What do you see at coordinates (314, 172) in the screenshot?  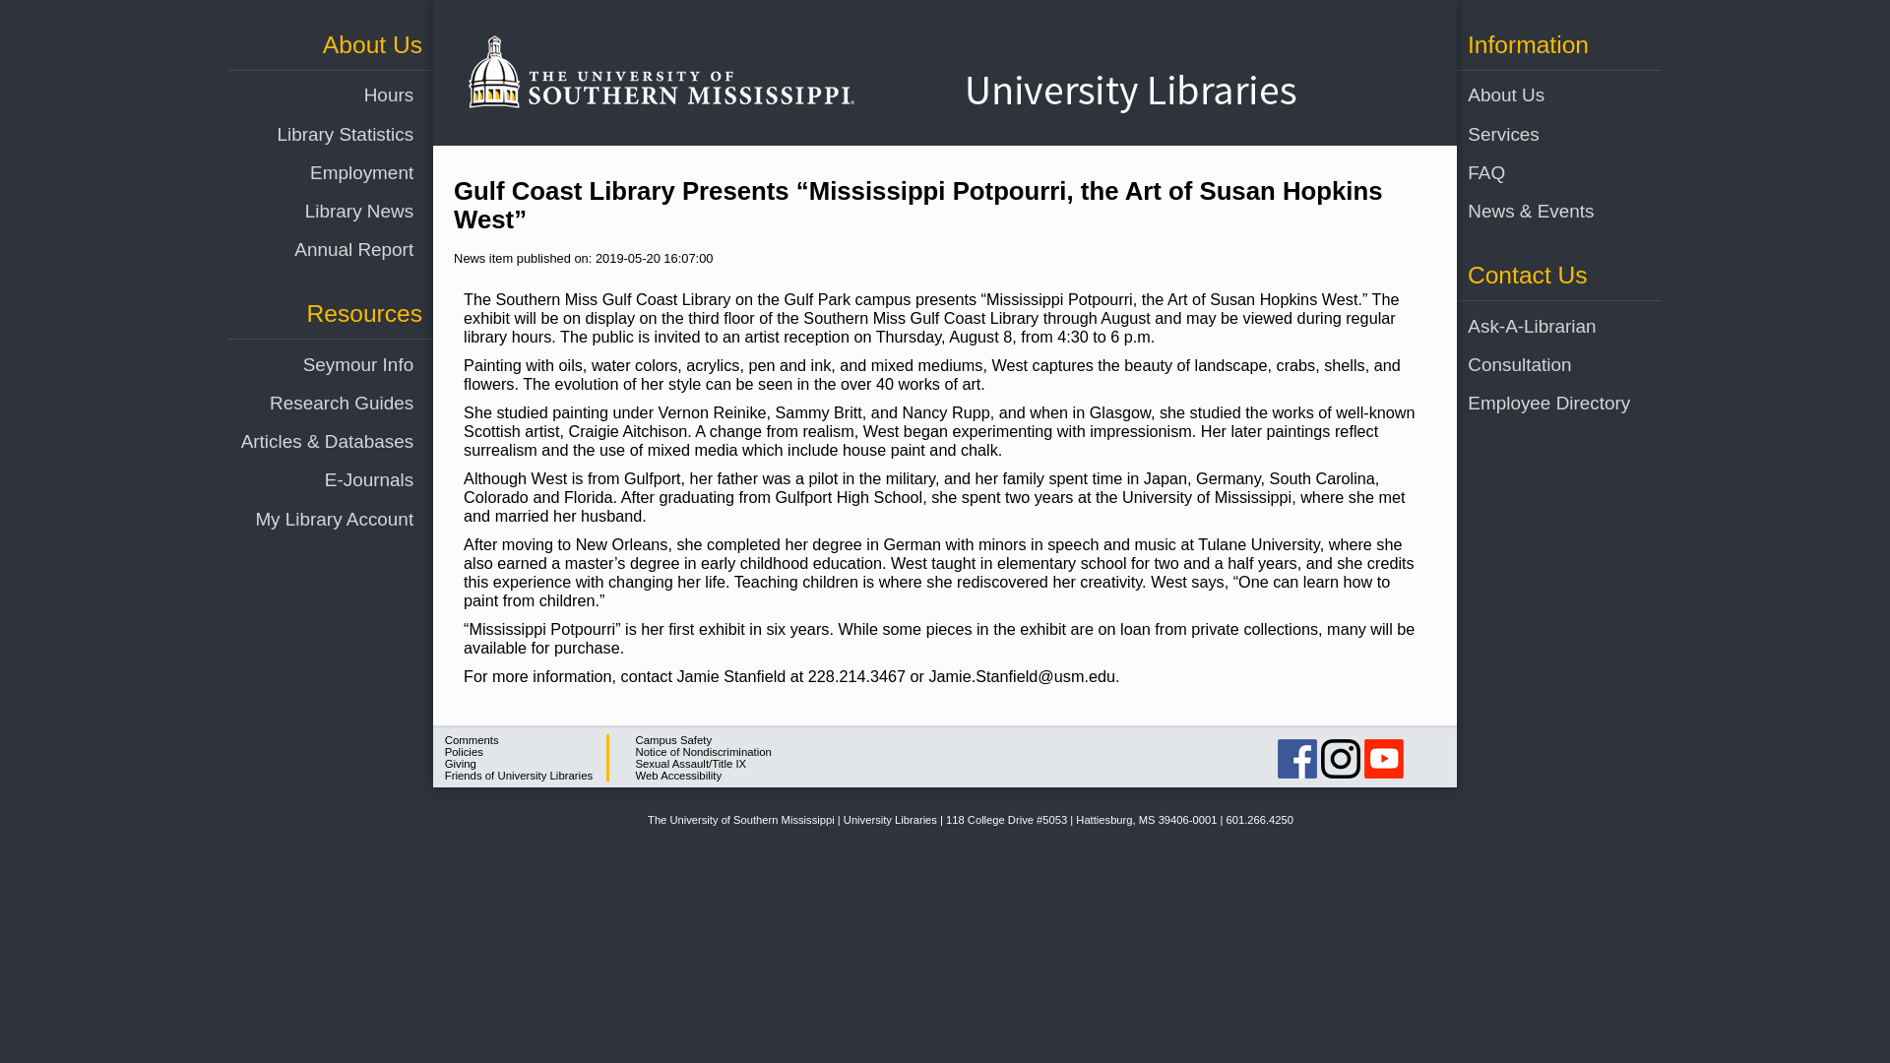 I see `Employment` at bounding box center [314, 172].